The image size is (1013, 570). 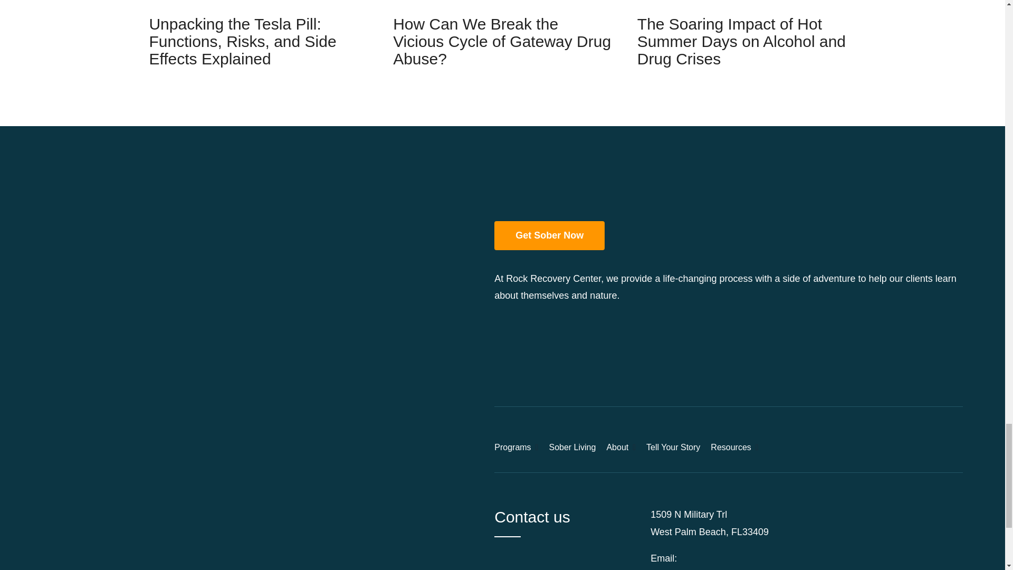 I want to click on jointcommissionseal, so click(x=619, y=356).